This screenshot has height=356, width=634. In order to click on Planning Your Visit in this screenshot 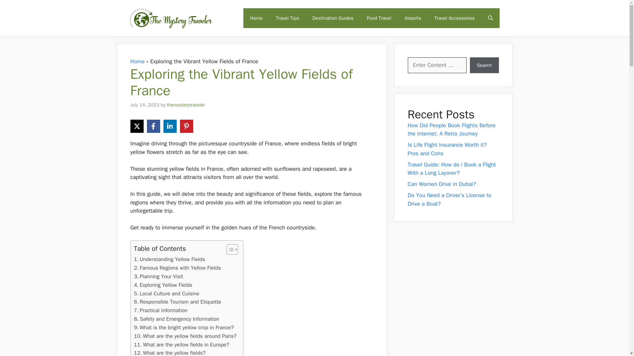, I will do `click(158, 277)`.